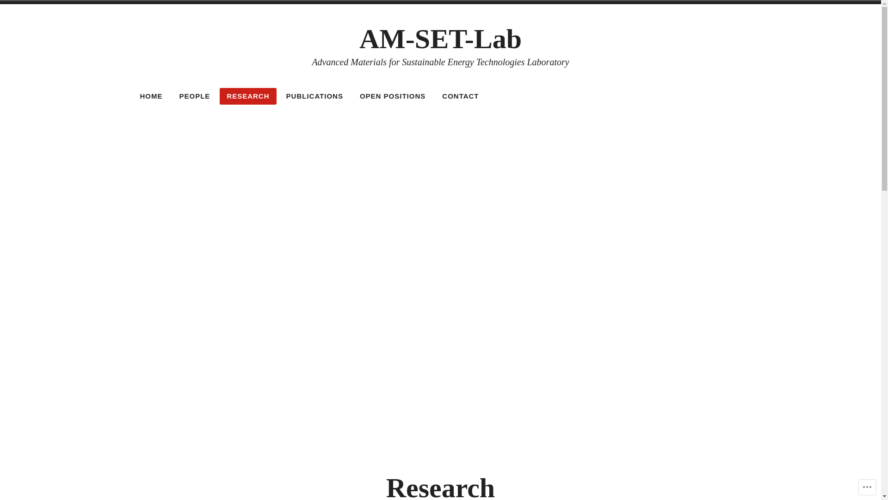 This screenshot has width=888, height=500. What do you see at coordinates (461, 96) in the screenshot?
I see `CONTACT` at bounding box center [461, 96].